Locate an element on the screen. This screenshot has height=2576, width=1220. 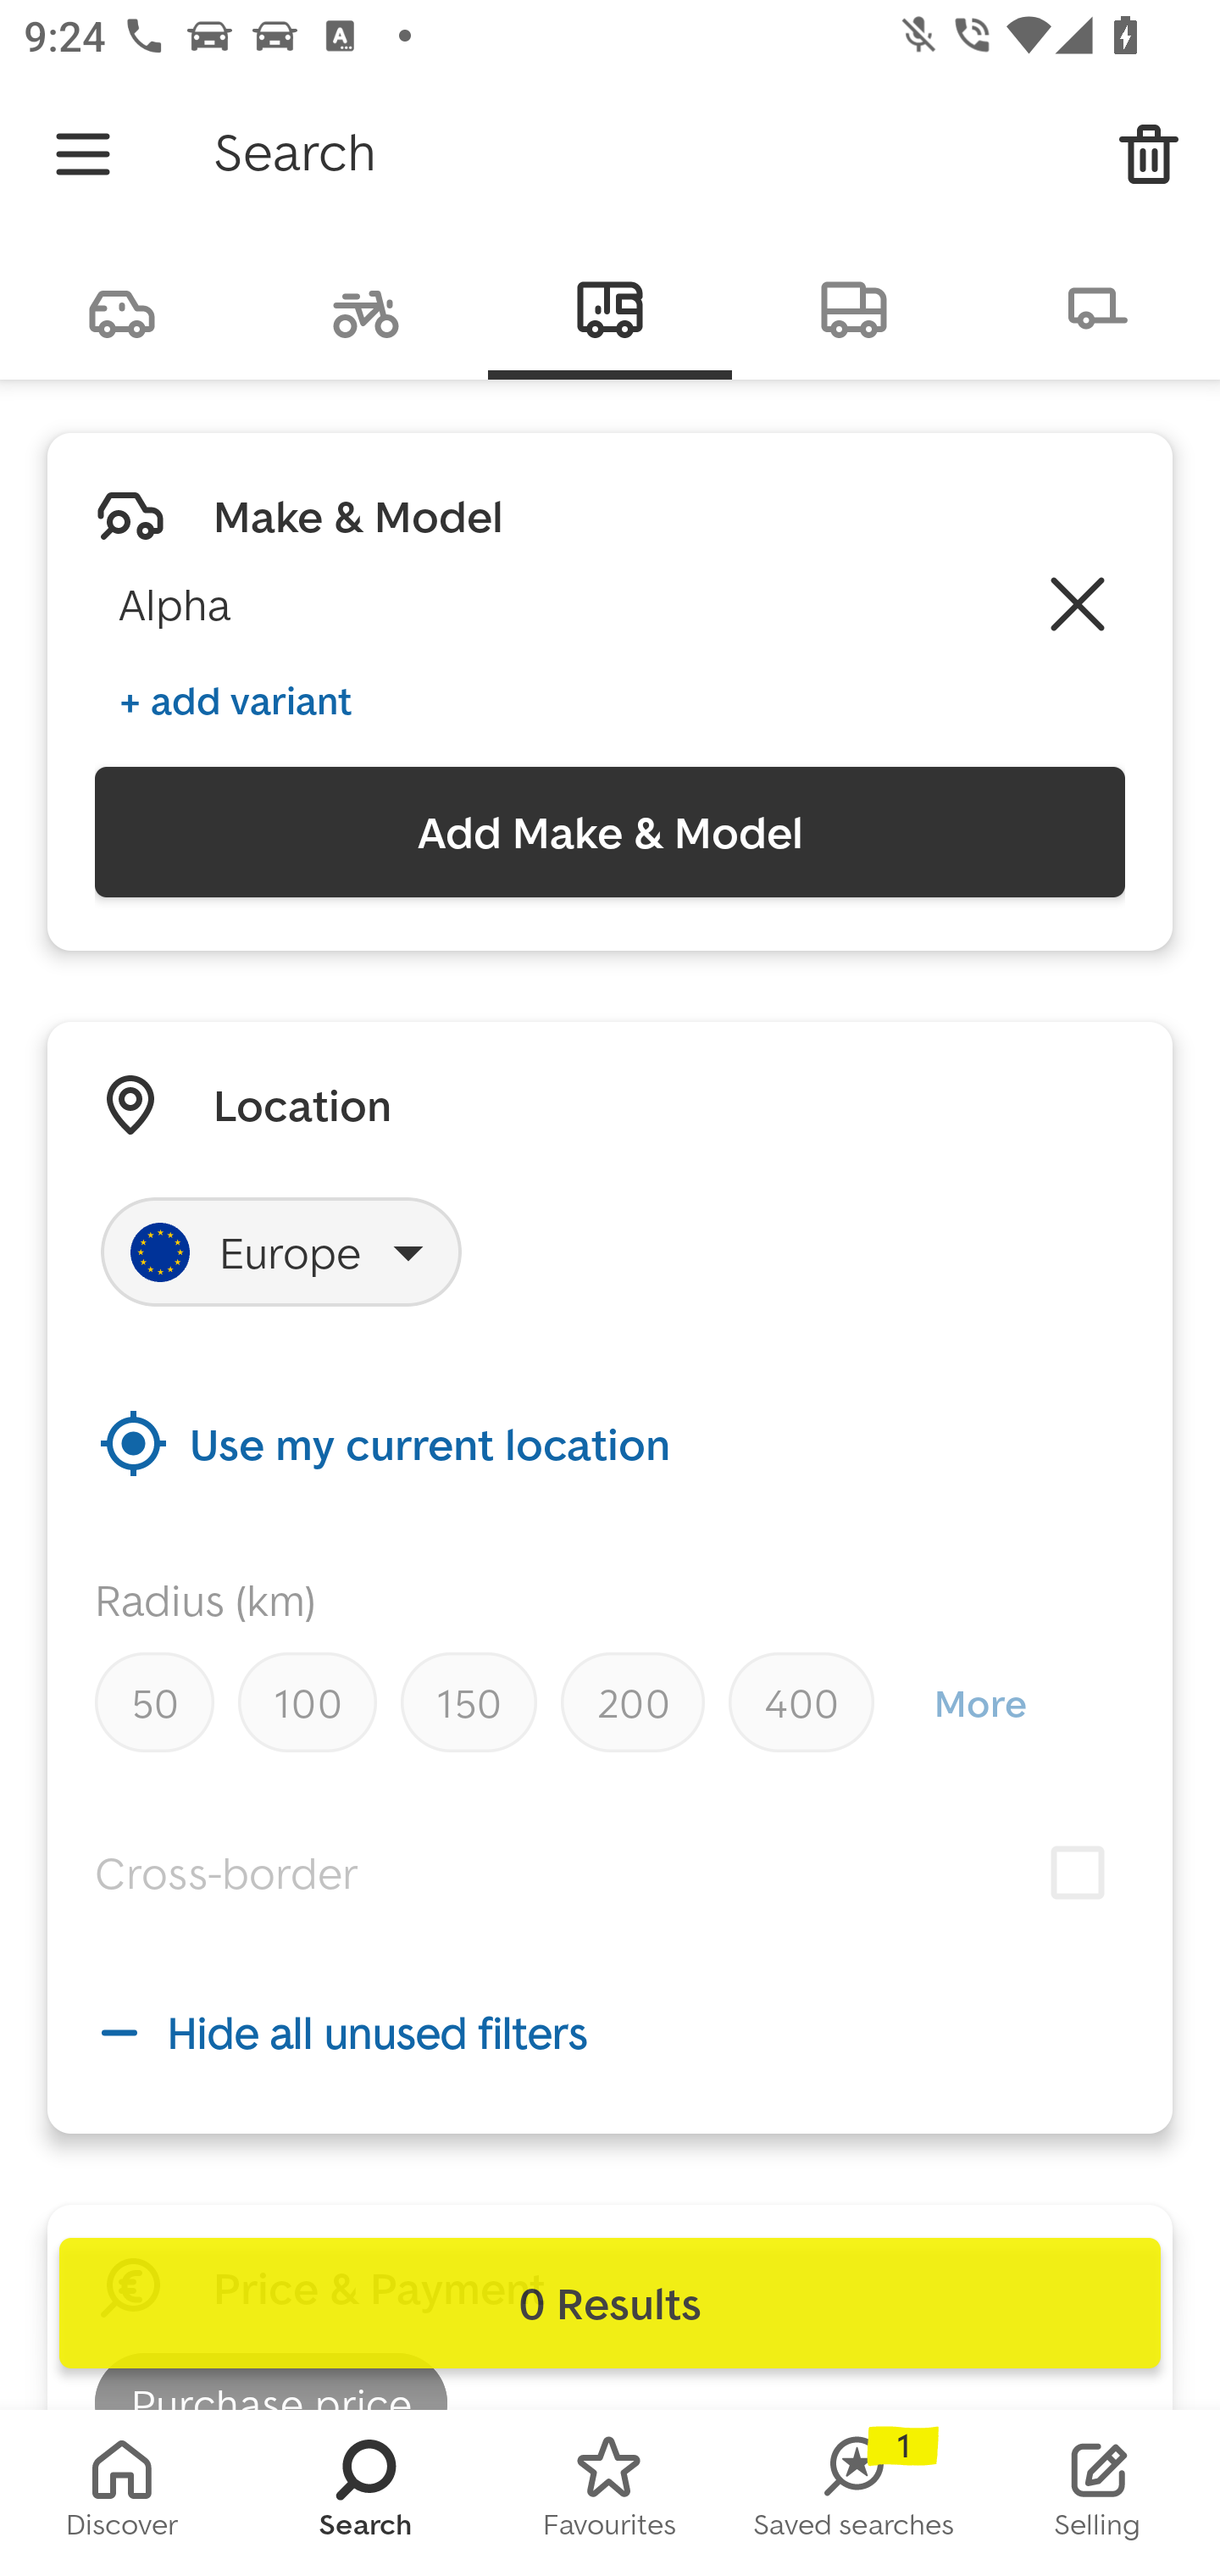
New search is located at coordinates (1149, 154).